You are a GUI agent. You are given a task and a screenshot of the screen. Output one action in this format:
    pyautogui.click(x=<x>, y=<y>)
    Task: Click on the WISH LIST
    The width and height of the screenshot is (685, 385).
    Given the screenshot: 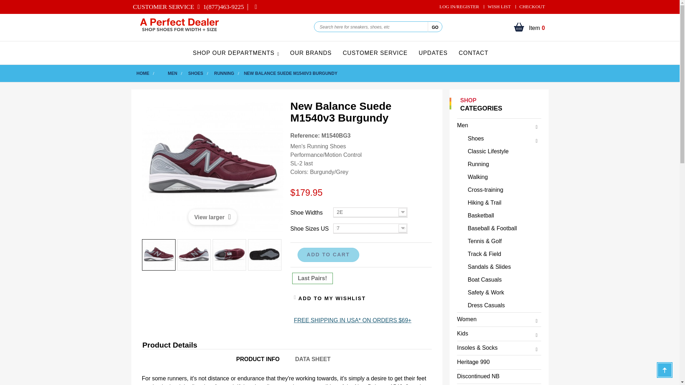 What is the action you would take?
    pyautogui.click(x=163, y=6)
    